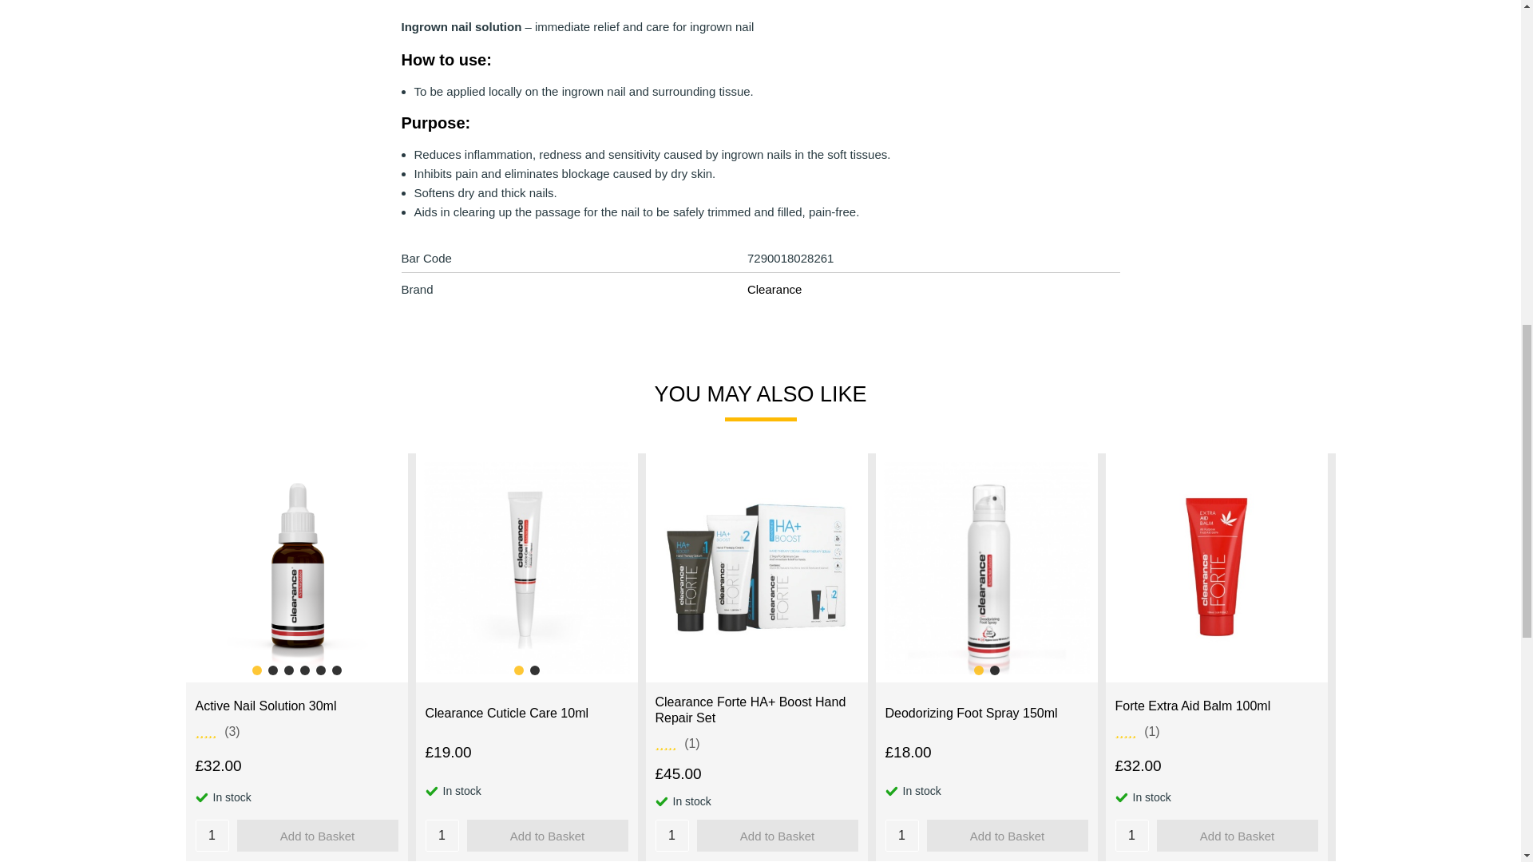 This screenshot has height=862, width=1533. Describe the element at coordinates (971, 714) in the screenshot. I see `Deodorizing Foot Spray 150ml` at that location.